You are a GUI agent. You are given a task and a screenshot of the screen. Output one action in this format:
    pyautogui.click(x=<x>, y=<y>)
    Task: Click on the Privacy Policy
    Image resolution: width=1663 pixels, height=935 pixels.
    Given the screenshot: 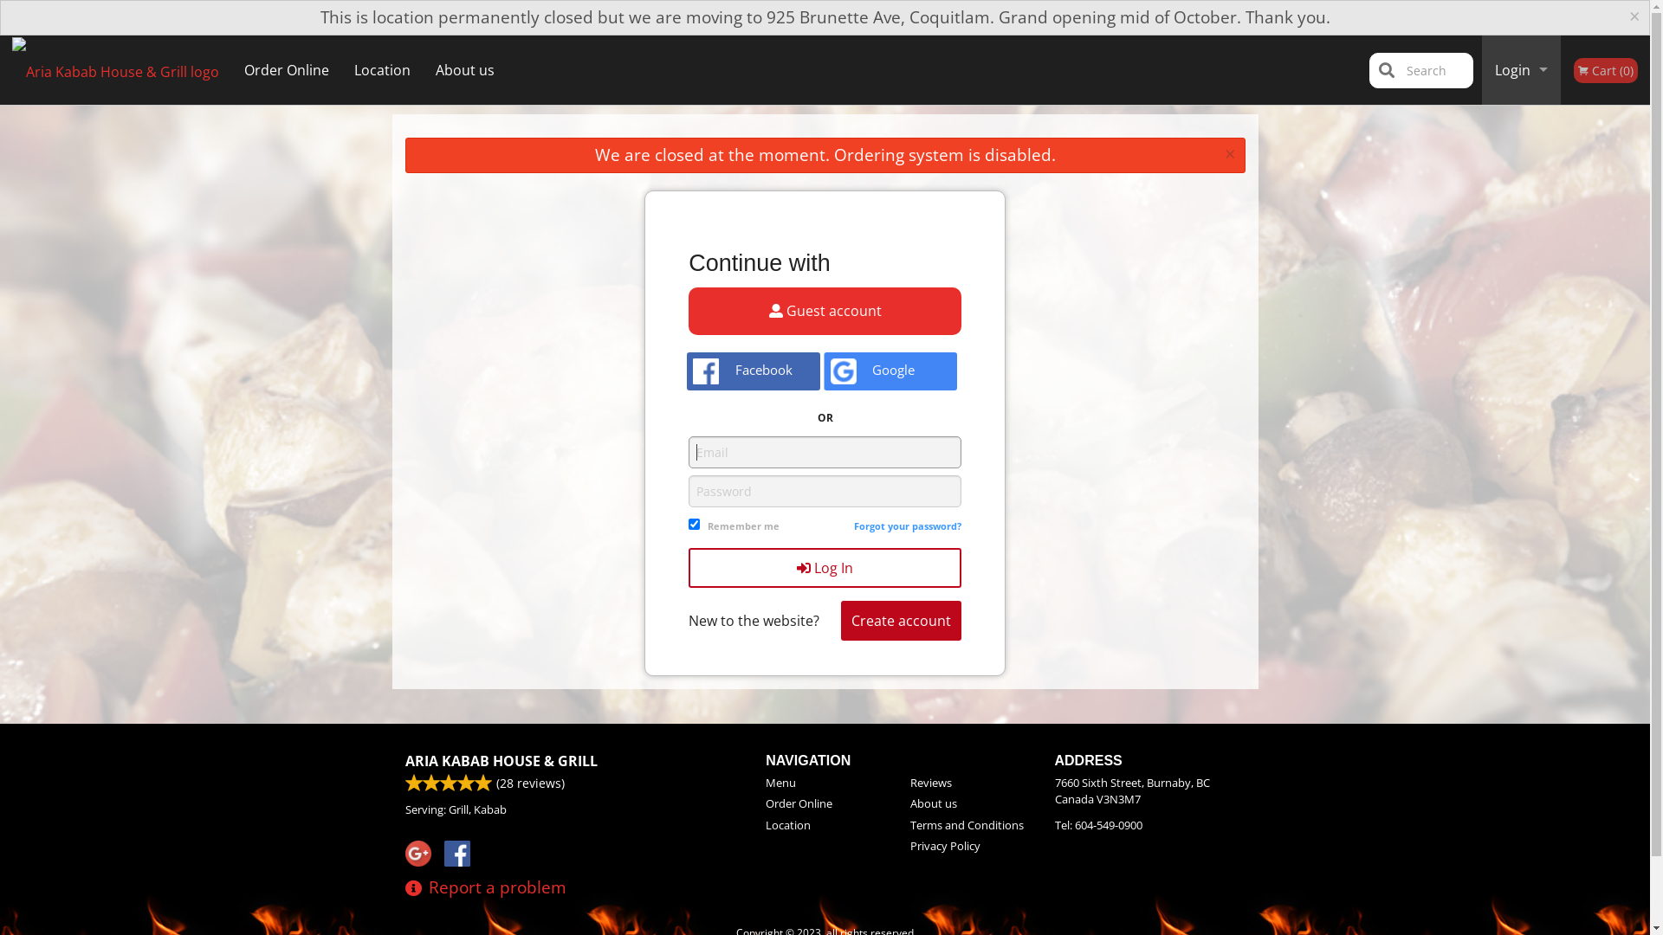 What is the action you would take?
    pyautogui.click(x=970, y=847)
    